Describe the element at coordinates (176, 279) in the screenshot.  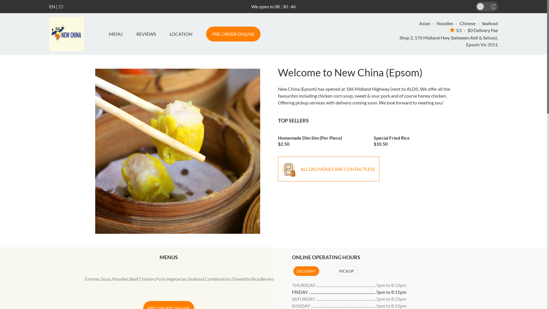
I see `Vegetarian` at that location.